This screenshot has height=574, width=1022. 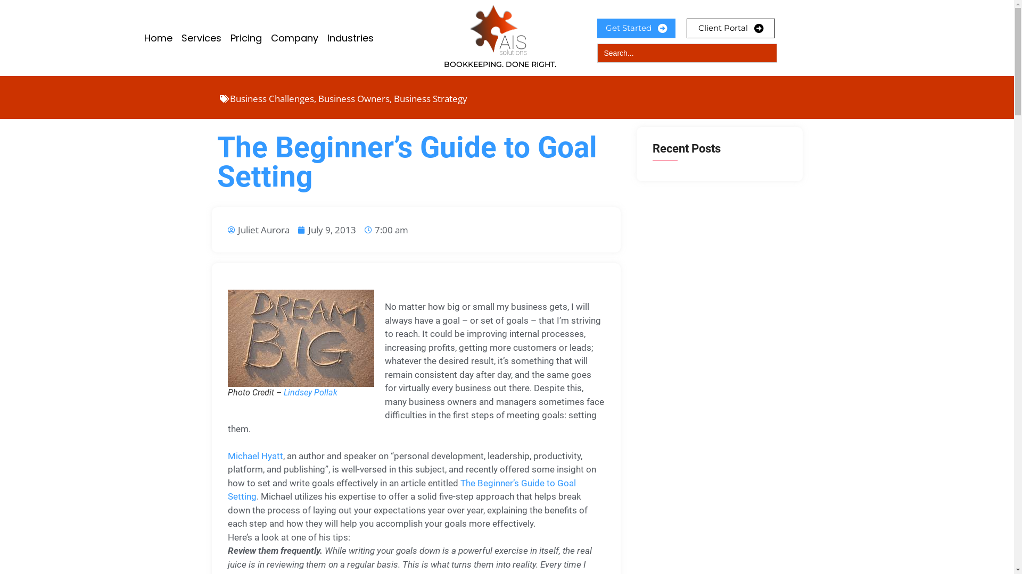 What do you see at coordinates (431, 99) in the screenshot?
I see `Business Strategy` at bounding box center [431, 99].